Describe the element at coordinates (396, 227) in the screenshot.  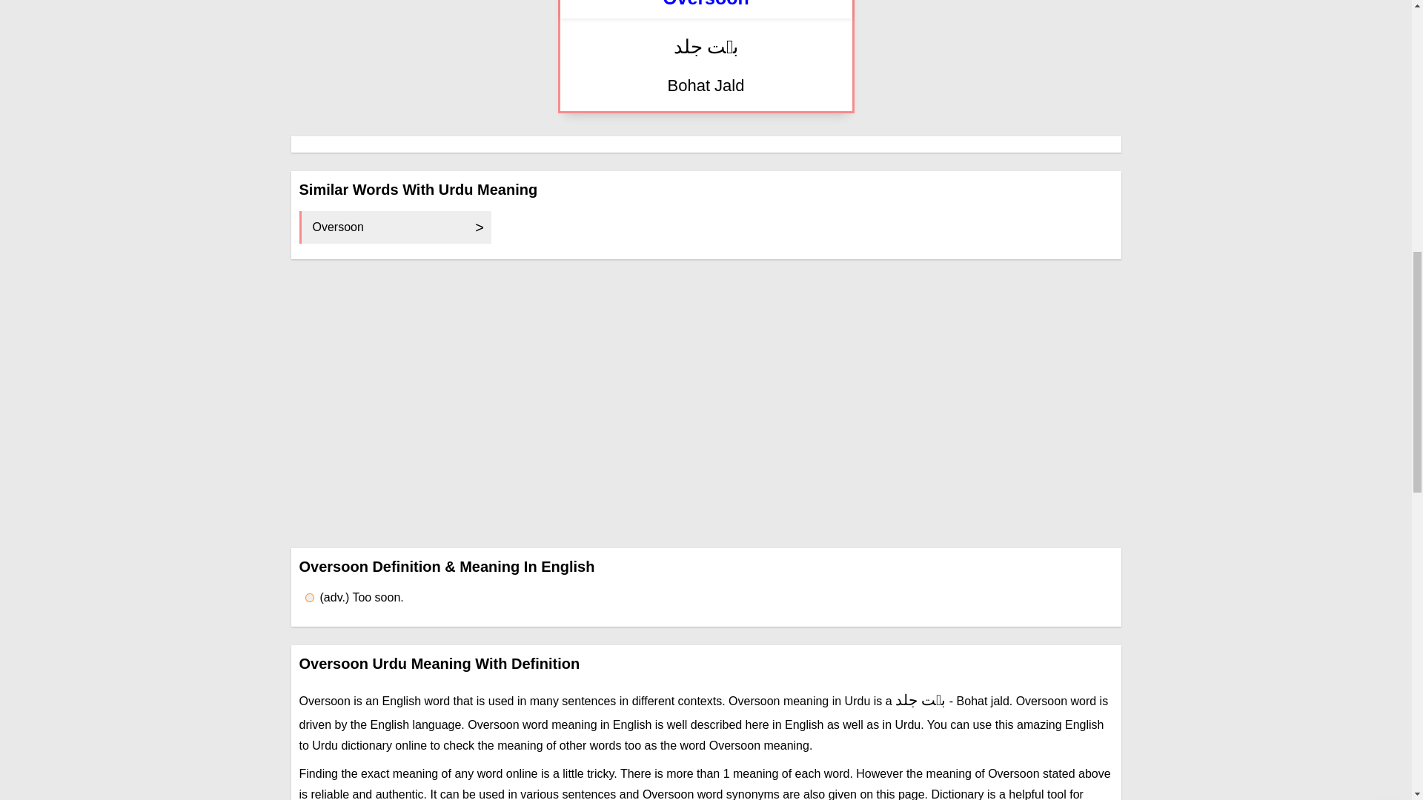
I see `Oversoon` at that location.